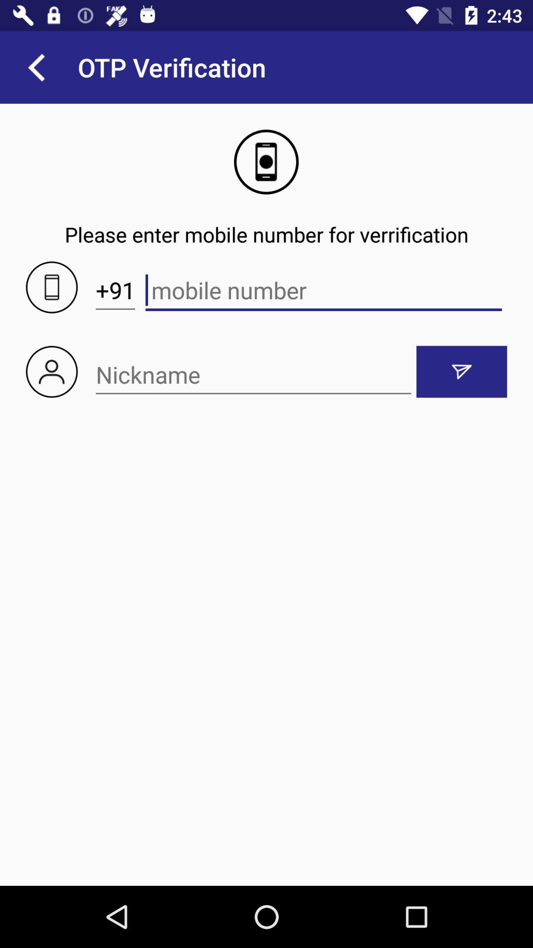 The image size is (533, 948). Describe the element at coordinates (36, 67) in the screenshot. I see `tap item above the please enter mobile` at that location.